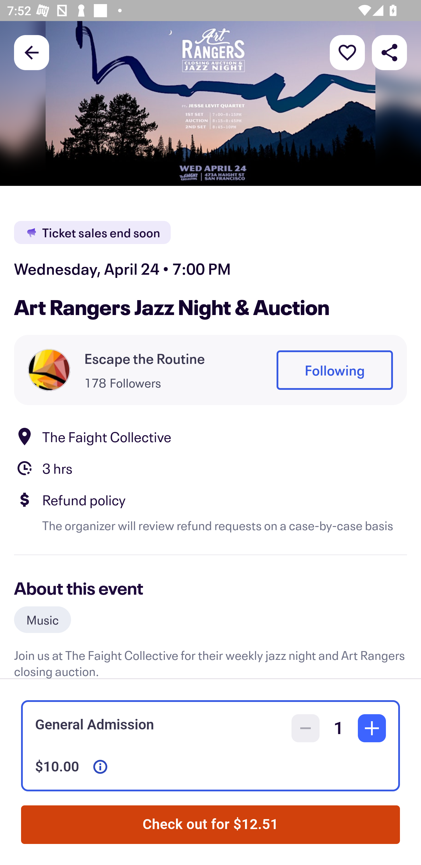 This screenshot has width=421, height=865. What do you see at coordinates (372, 728) in the screenshot?
I see `Increase` at bounding box center [372, 728].